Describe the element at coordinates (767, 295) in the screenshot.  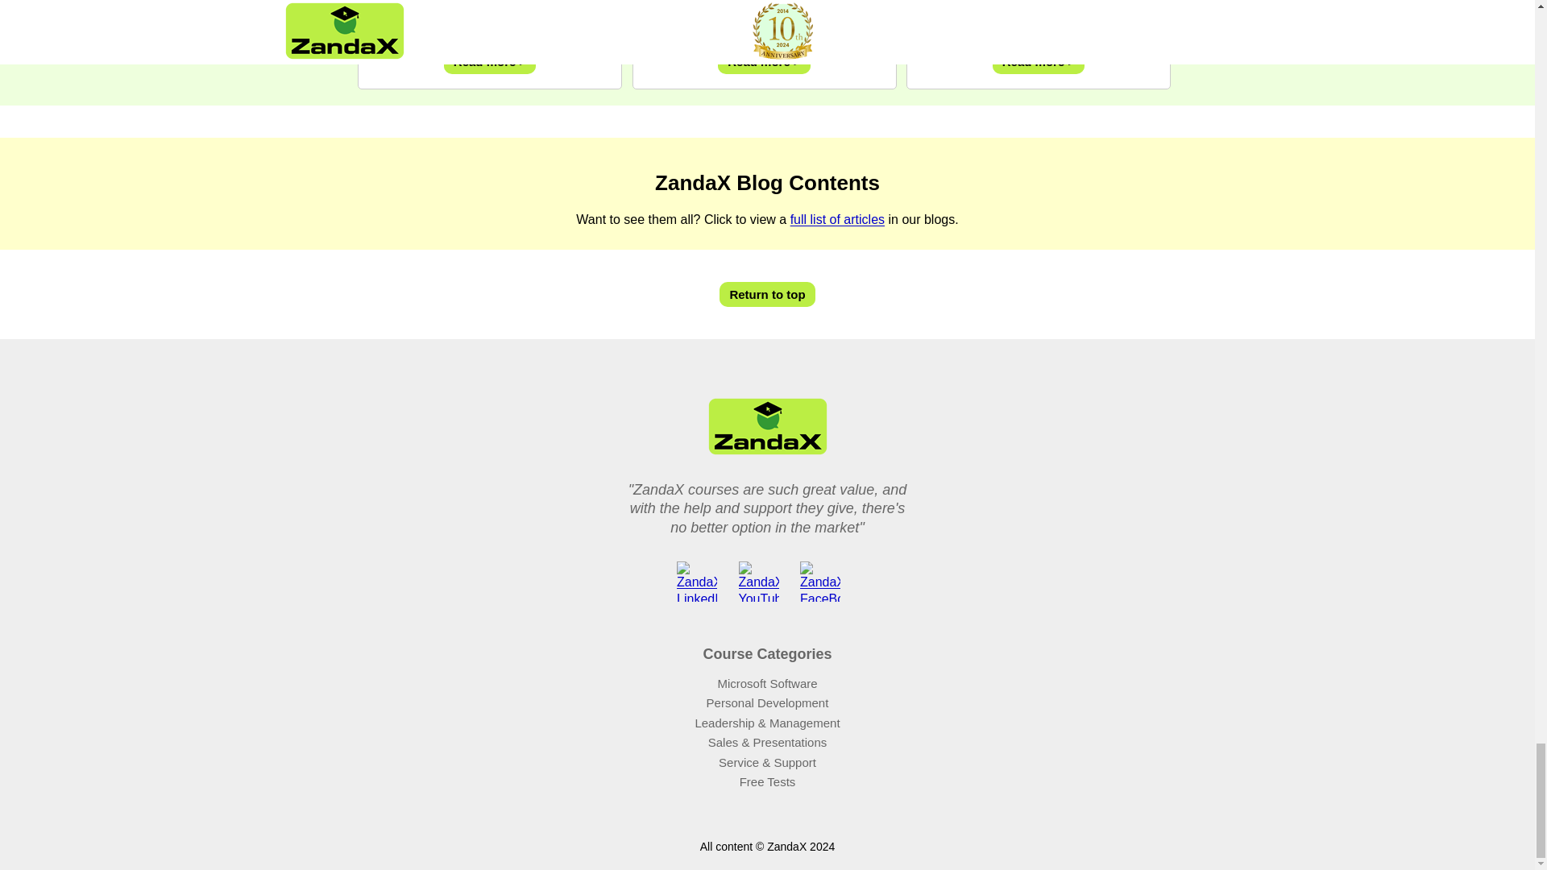
I see `Return to top` at that location.